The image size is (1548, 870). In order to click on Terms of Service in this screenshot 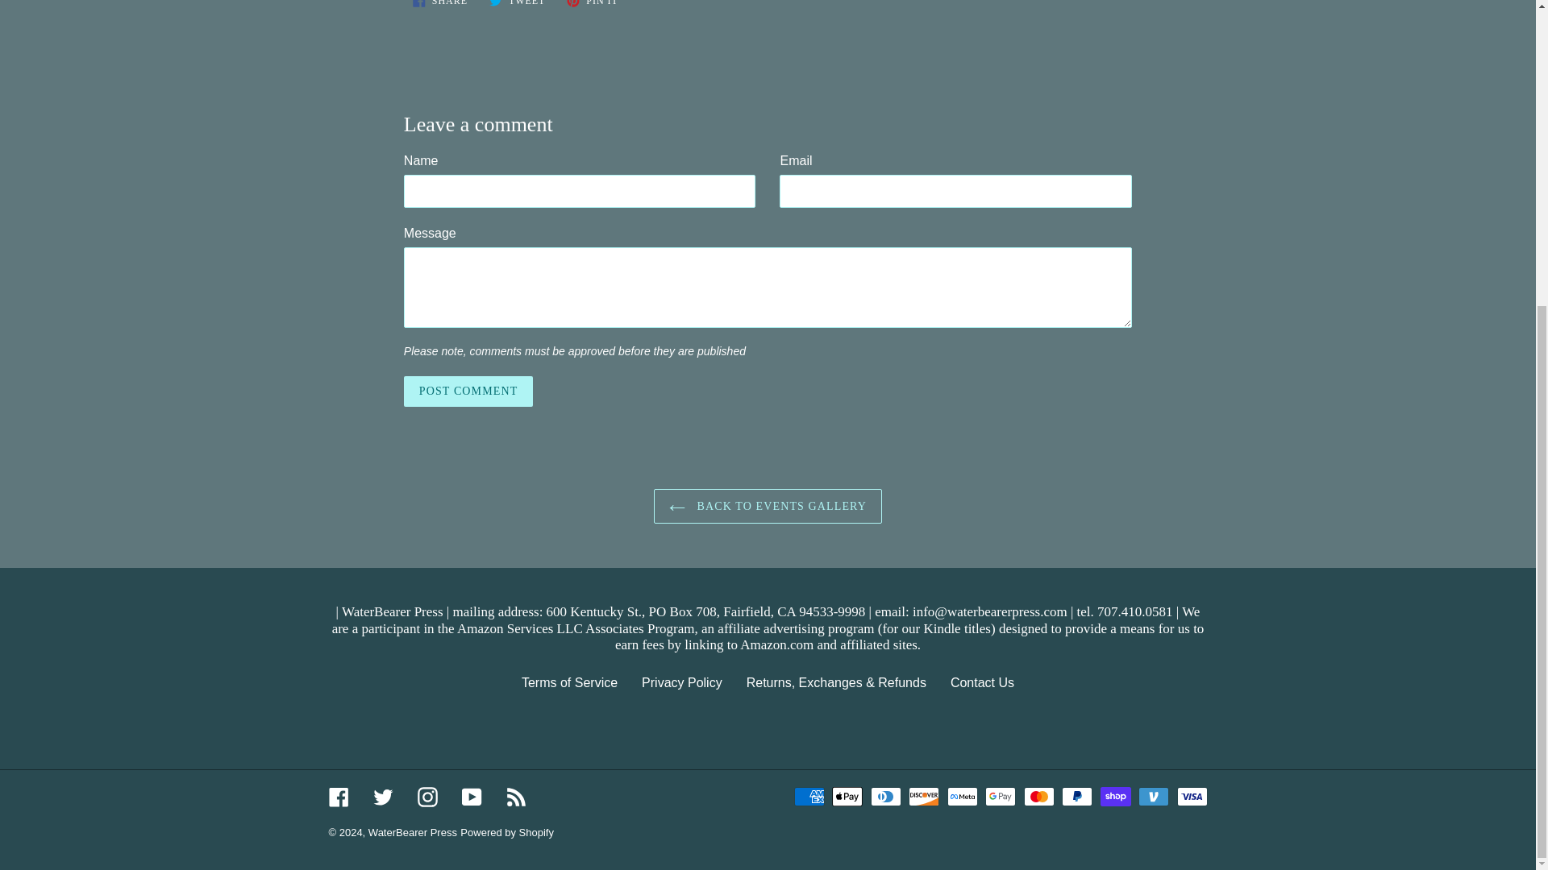, I will do `click(569, 683)`.